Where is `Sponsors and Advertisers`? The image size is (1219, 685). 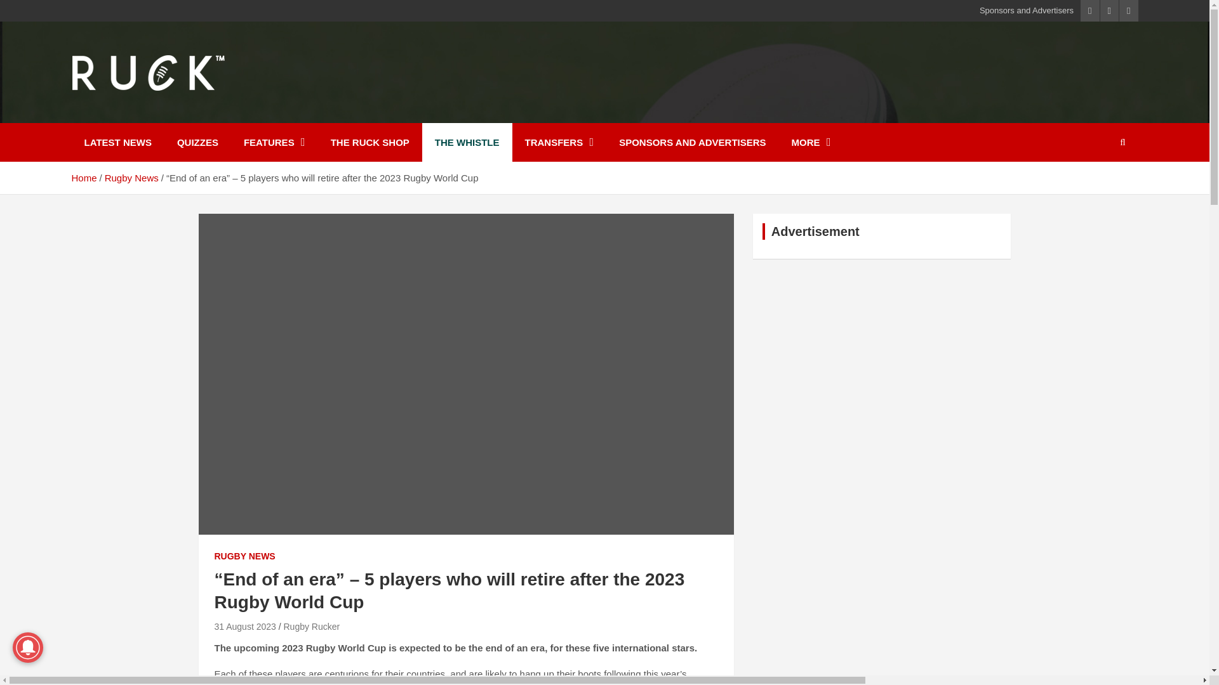 Sponsors and Advertisers is located at coordinates (1027, 10).